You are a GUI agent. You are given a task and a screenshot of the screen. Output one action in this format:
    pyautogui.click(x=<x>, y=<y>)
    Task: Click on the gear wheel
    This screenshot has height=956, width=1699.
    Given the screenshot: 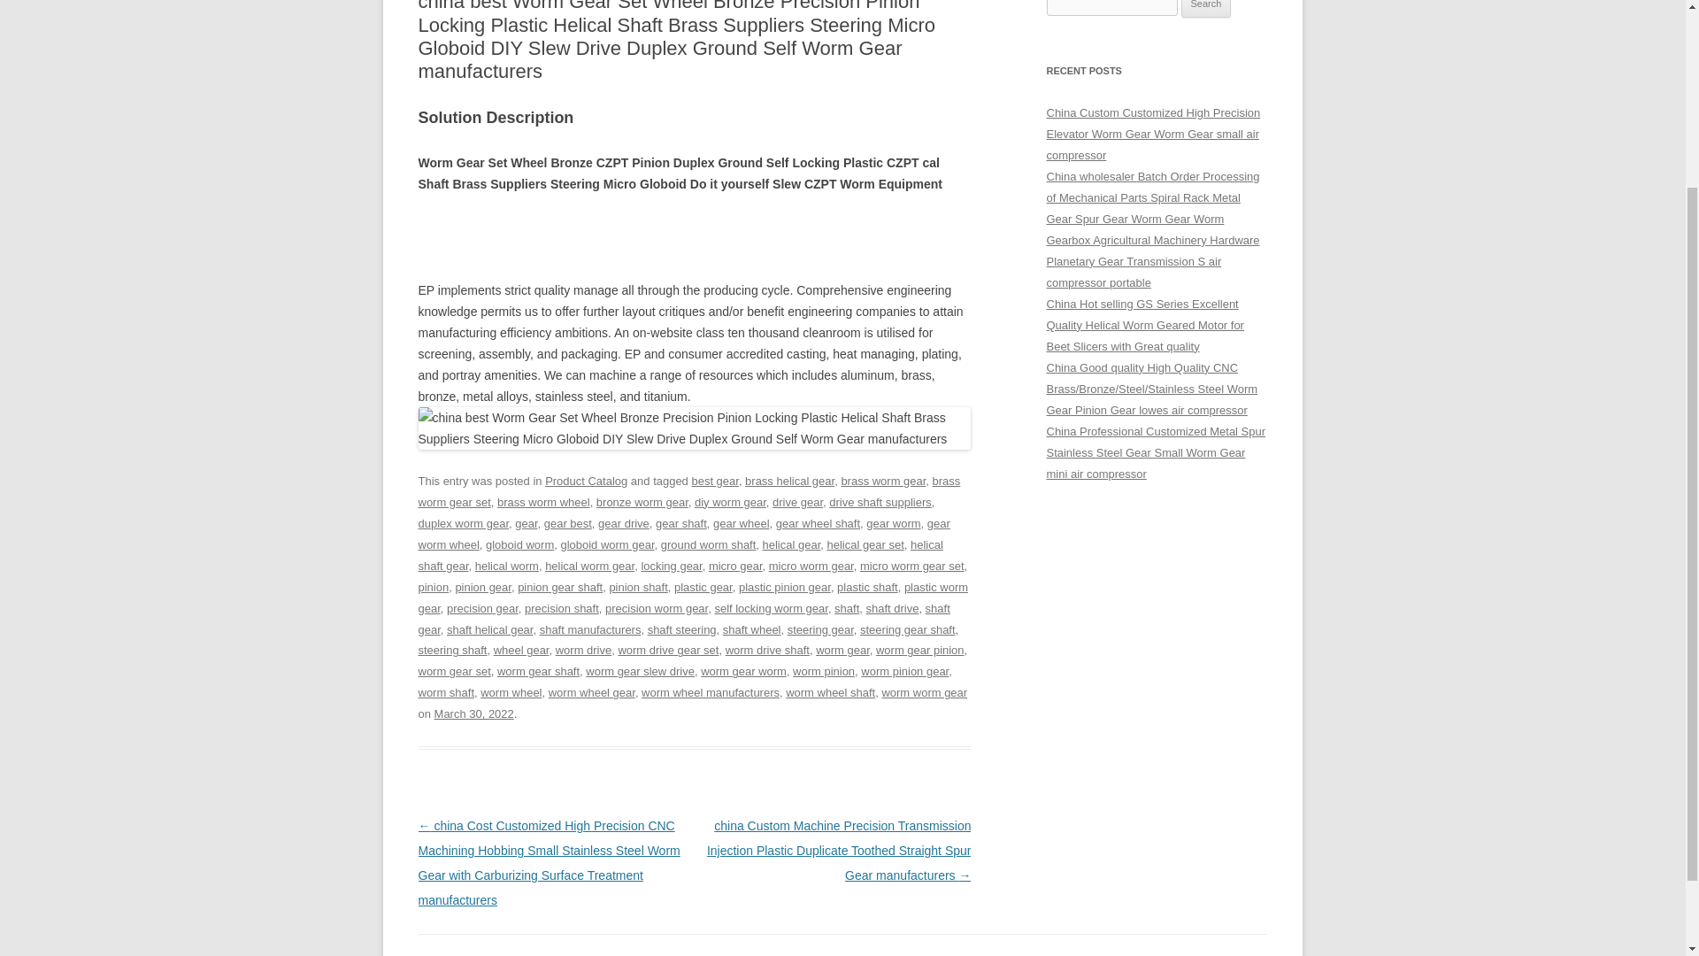 What is the action you would take?
    pyautogui.click(x=742, y=524)
    